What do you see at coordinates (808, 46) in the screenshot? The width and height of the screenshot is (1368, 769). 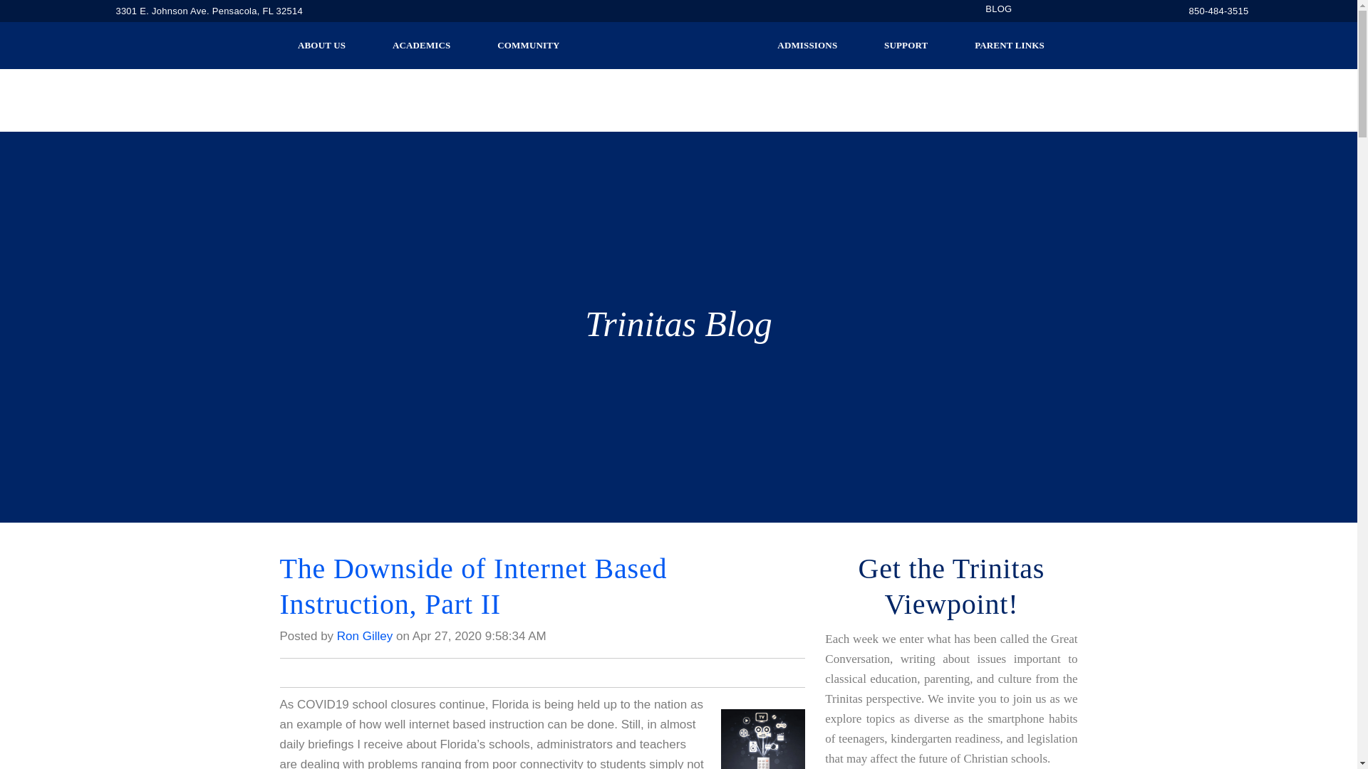 I see `ADMISSIONS` at bounding box center [808, 46].